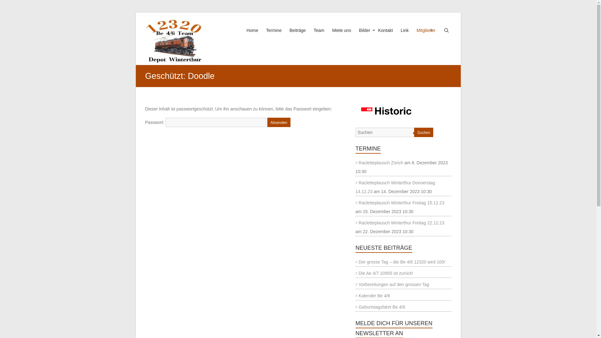 The height and width of the screenshot is (338, 601). Describe the element at coordinates (9, 5) in the screenshot. I see `Suchen` at that location.